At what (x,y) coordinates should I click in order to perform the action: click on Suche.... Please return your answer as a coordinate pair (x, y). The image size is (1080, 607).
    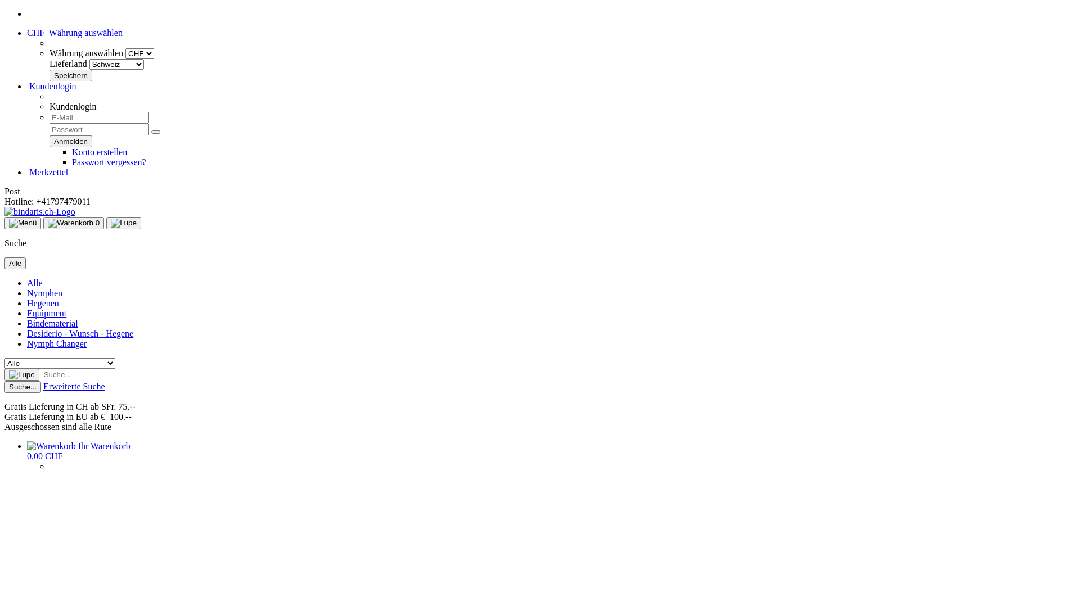
    Looking at the image, I should click on (22, 387).